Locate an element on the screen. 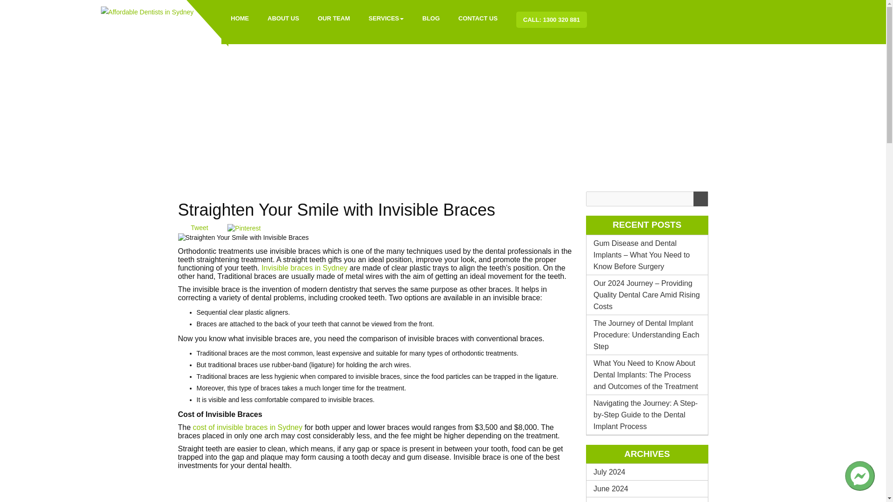 The image size is (893, 502). cost of invisible braces in Sydney is located at coordinates (247, 427).